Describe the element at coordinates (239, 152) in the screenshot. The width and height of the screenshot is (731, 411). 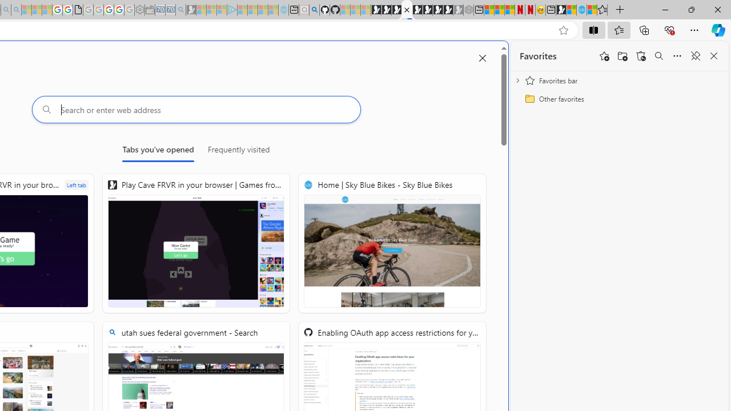
I see `Frequently visited` at that location.